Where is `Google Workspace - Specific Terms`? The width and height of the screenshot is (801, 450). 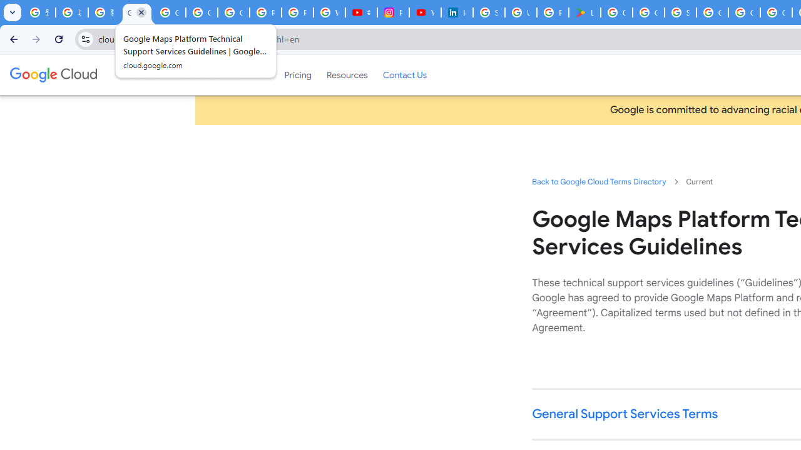 Google Workspace - Specific Terms is located at coordinates (648, 12).